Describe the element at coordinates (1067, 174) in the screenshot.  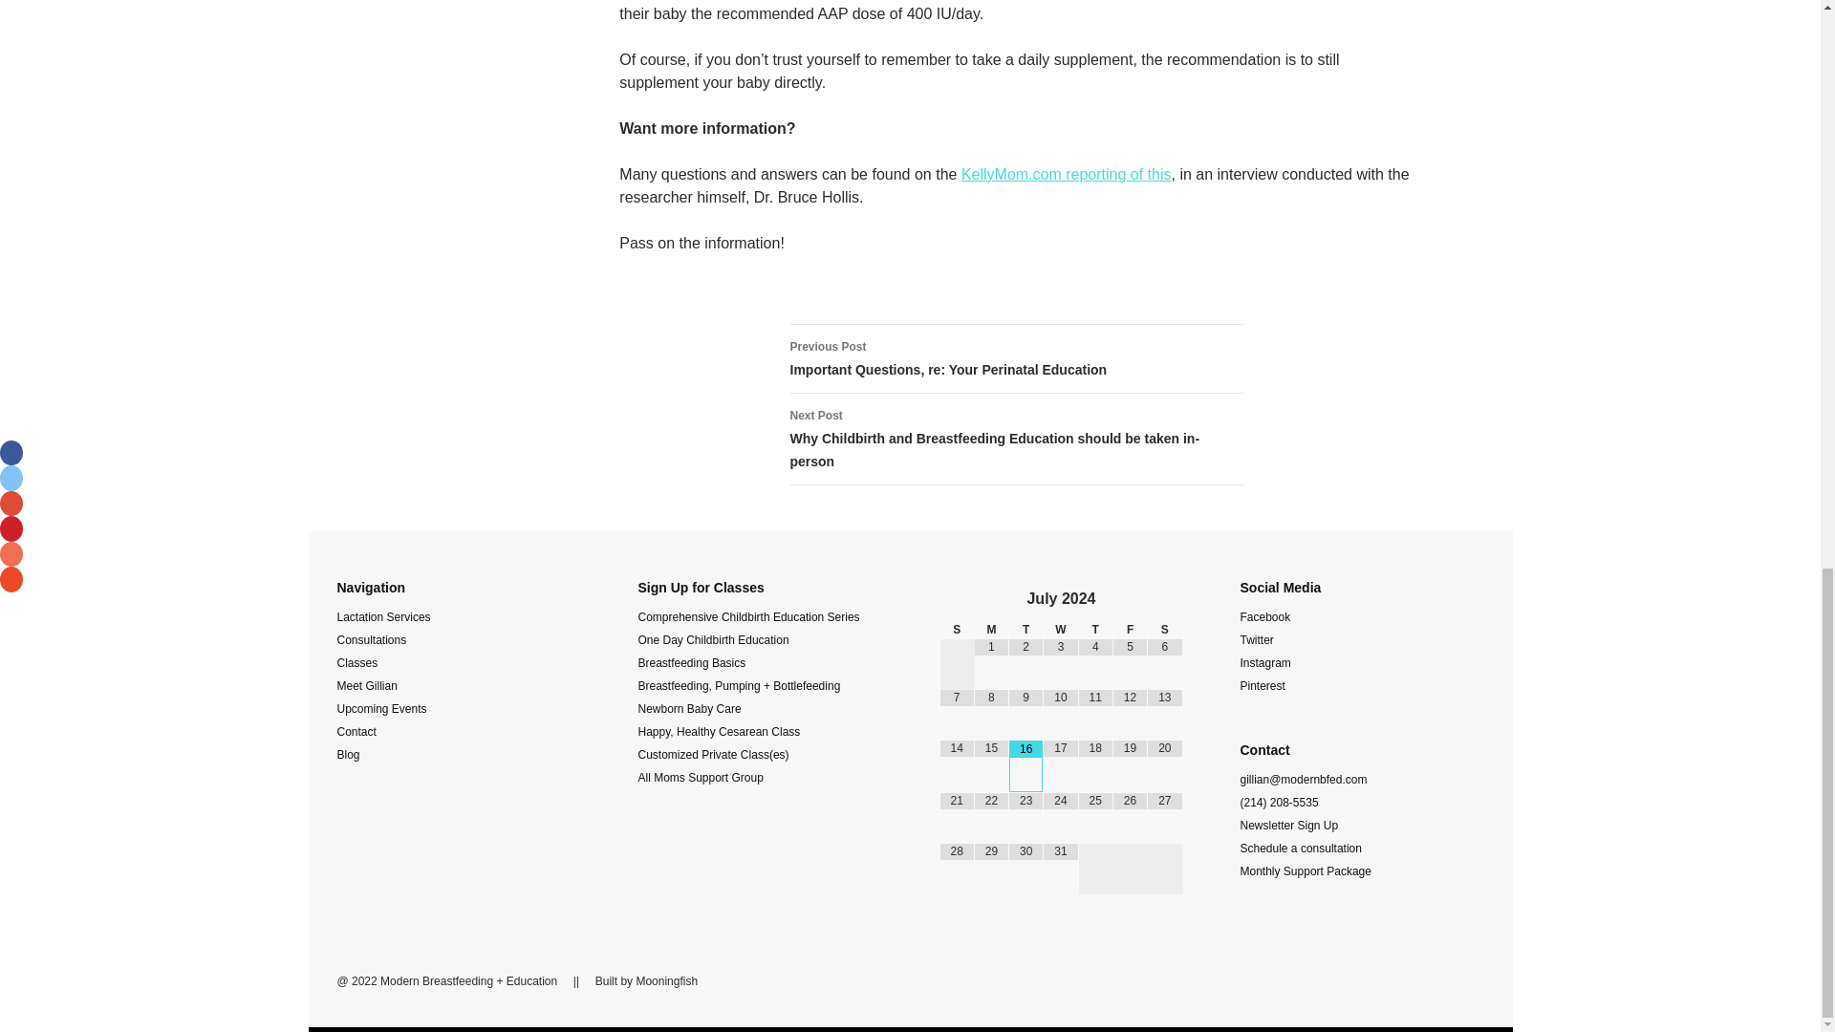
I see `KellyMom.com reporting of this` at that location.